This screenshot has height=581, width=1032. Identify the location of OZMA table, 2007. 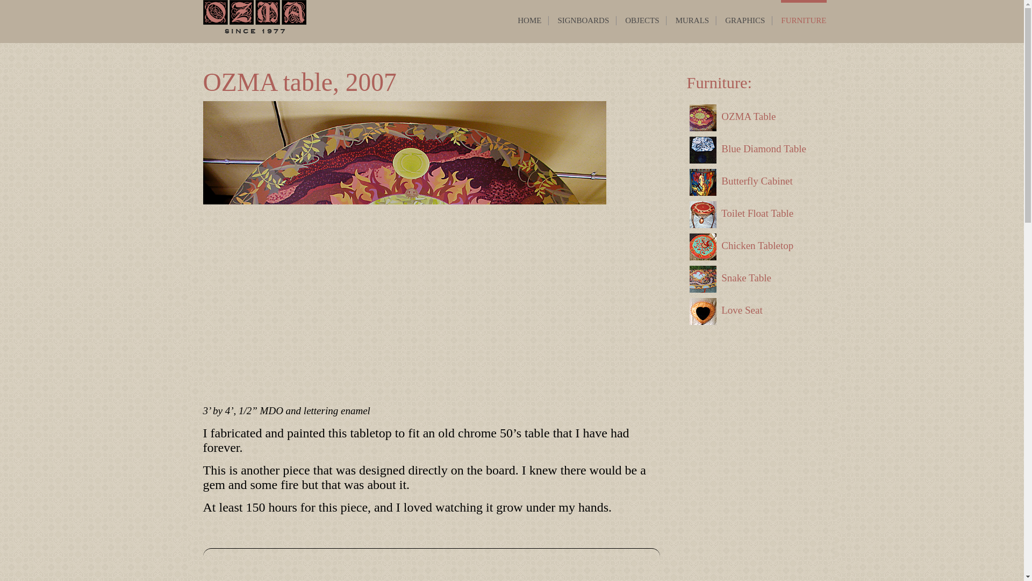
(300, 82).